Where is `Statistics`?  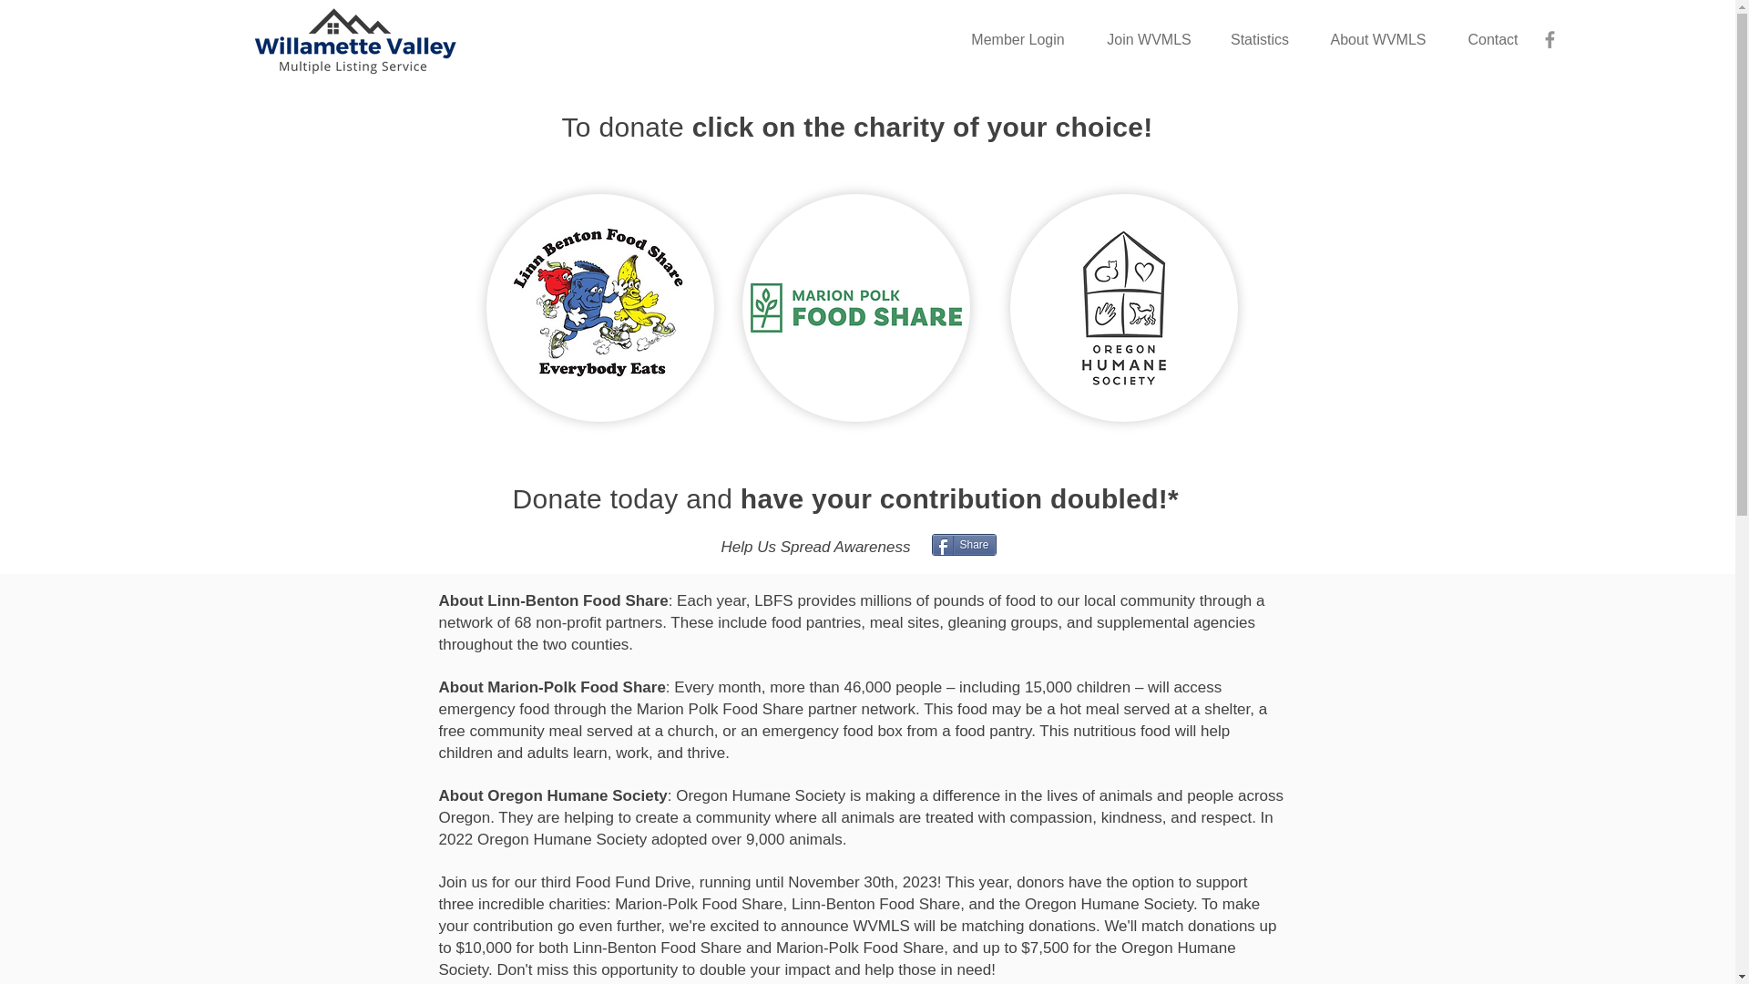 Statistics is located at coordinates (1259, 40).